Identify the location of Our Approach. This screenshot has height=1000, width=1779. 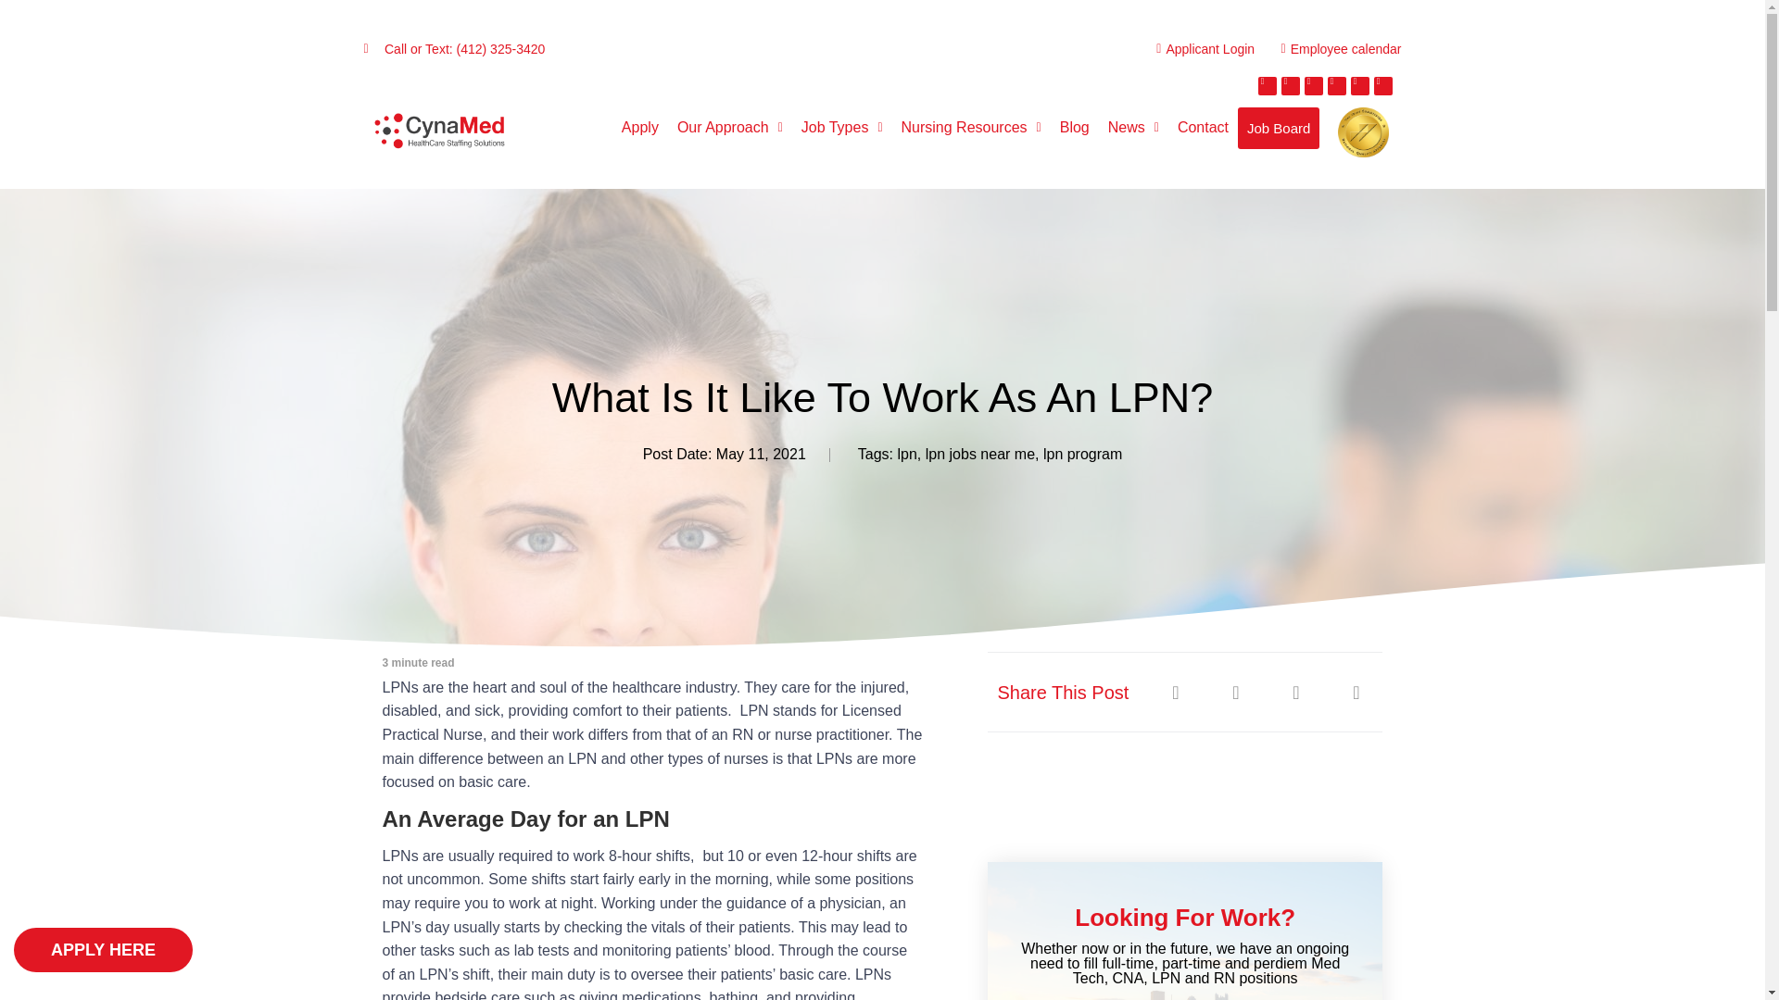
(730, 127).